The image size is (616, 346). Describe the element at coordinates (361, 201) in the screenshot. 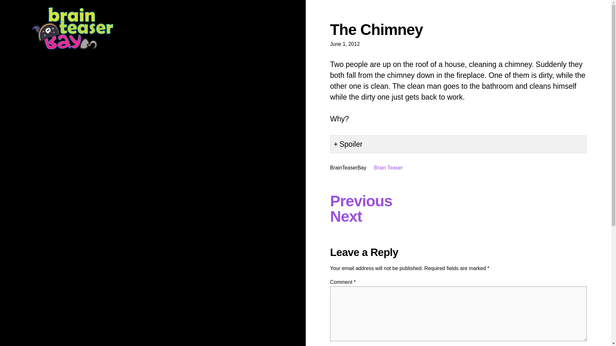

I see `Previous` at that location.